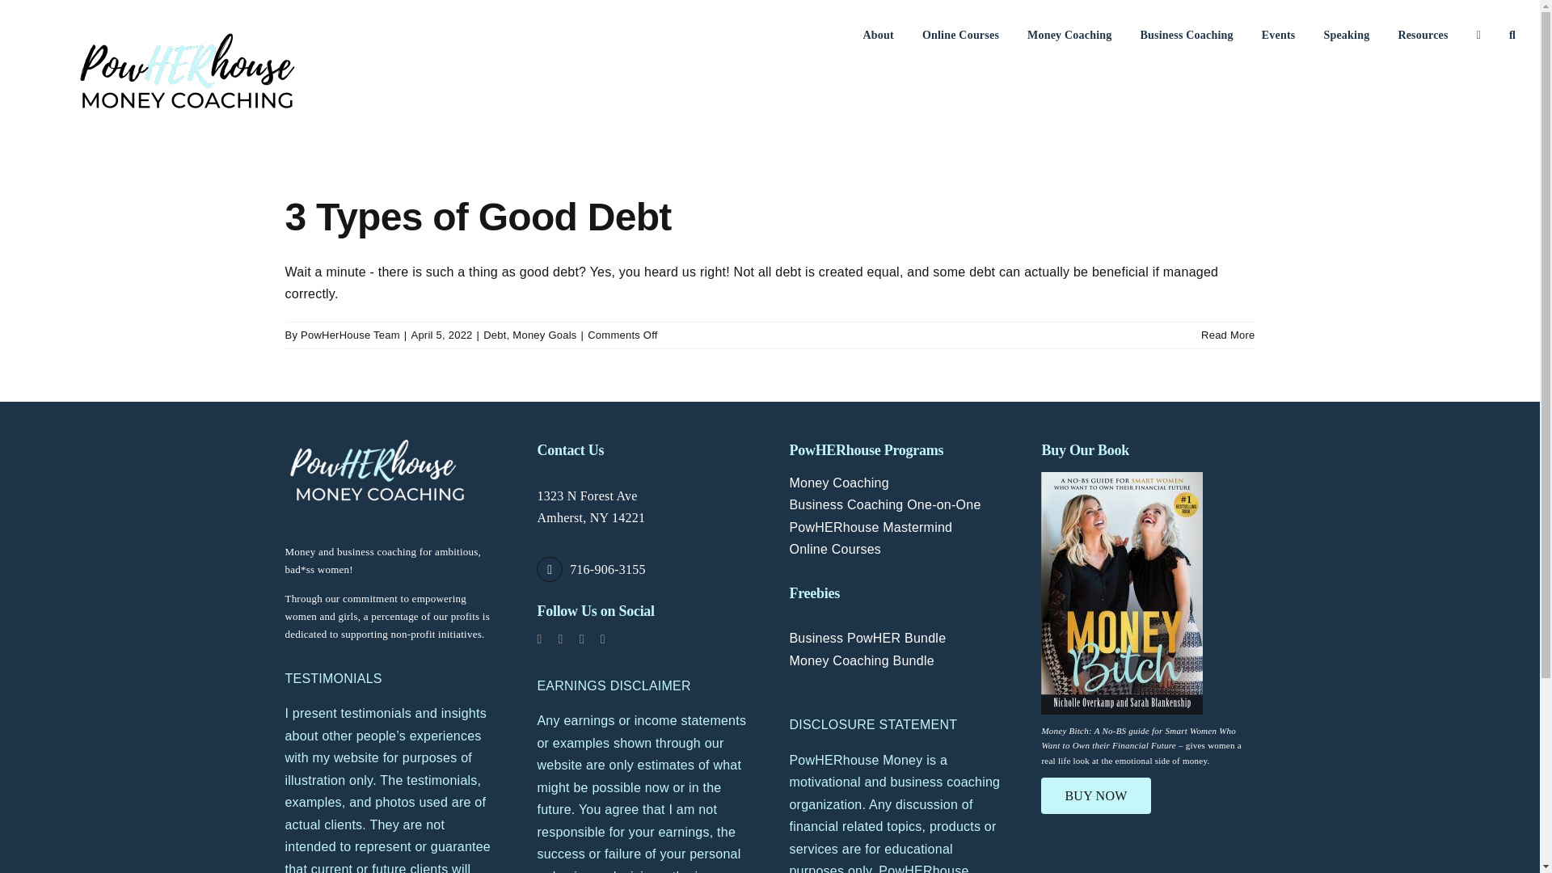 This screenshot has width=1552, height=873. I want to click on Posts by PowHerHouse Team, so click(351, 335).